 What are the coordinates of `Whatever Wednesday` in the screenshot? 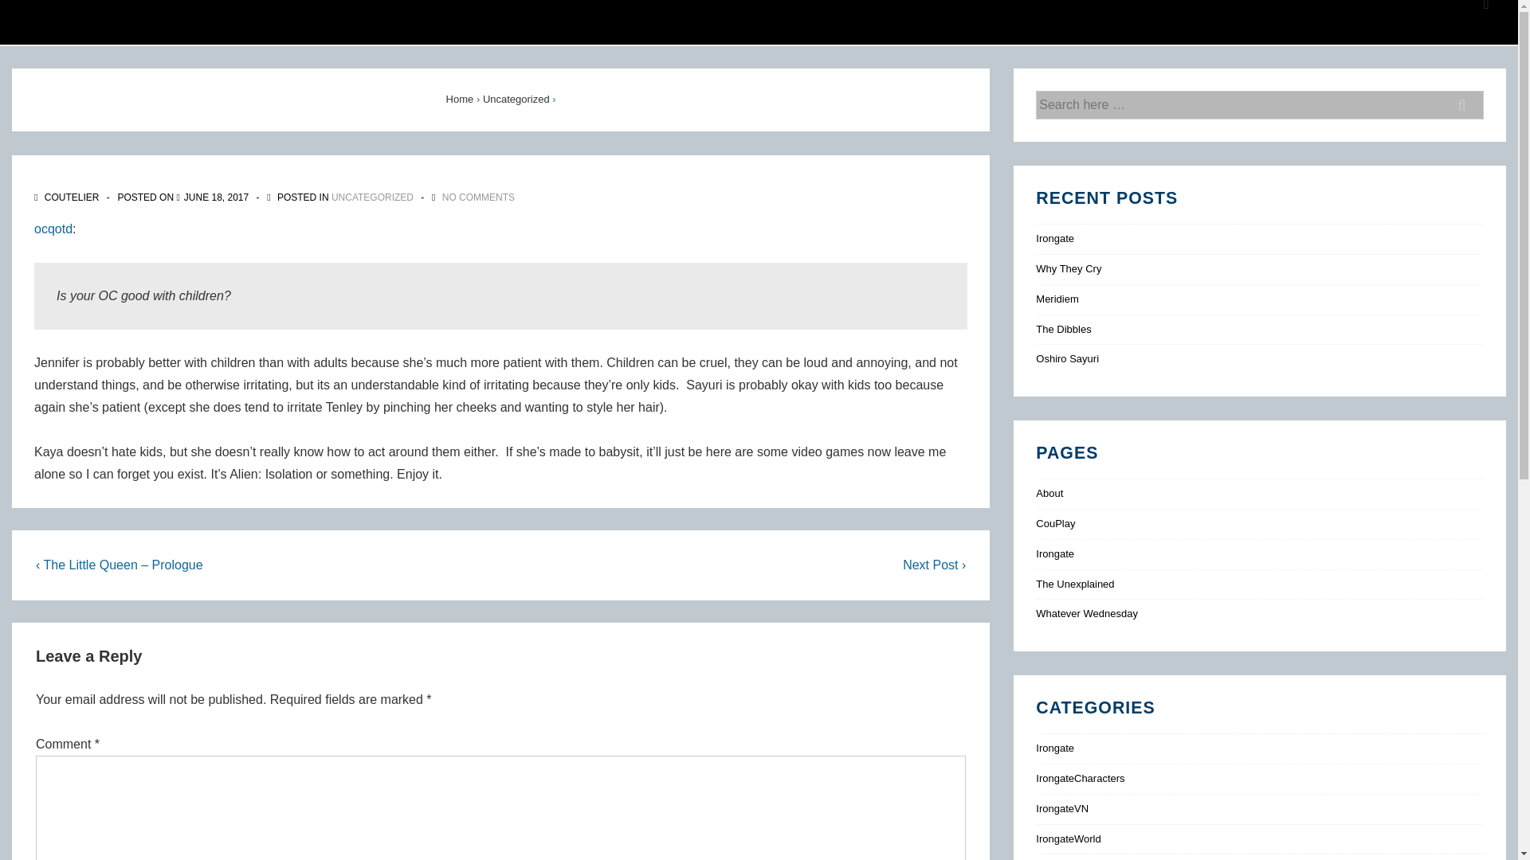 It's located at (1087, 613).